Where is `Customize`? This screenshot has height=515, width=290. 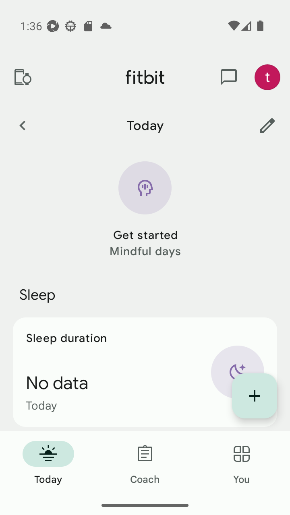
Customize is located at coordinates (267, 125).